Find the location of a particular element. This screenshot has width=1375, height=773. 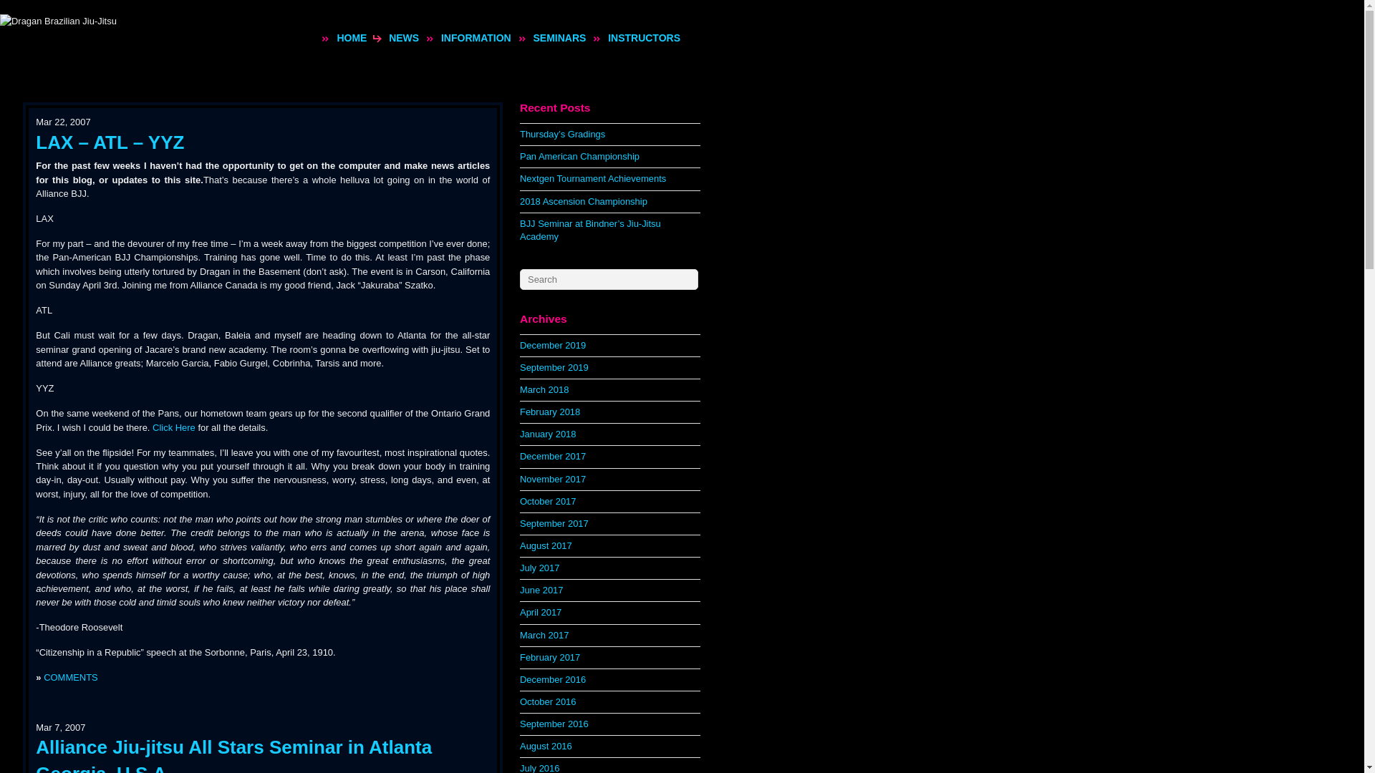

2018 Ascension Championship is located at coordinates (583, 202).